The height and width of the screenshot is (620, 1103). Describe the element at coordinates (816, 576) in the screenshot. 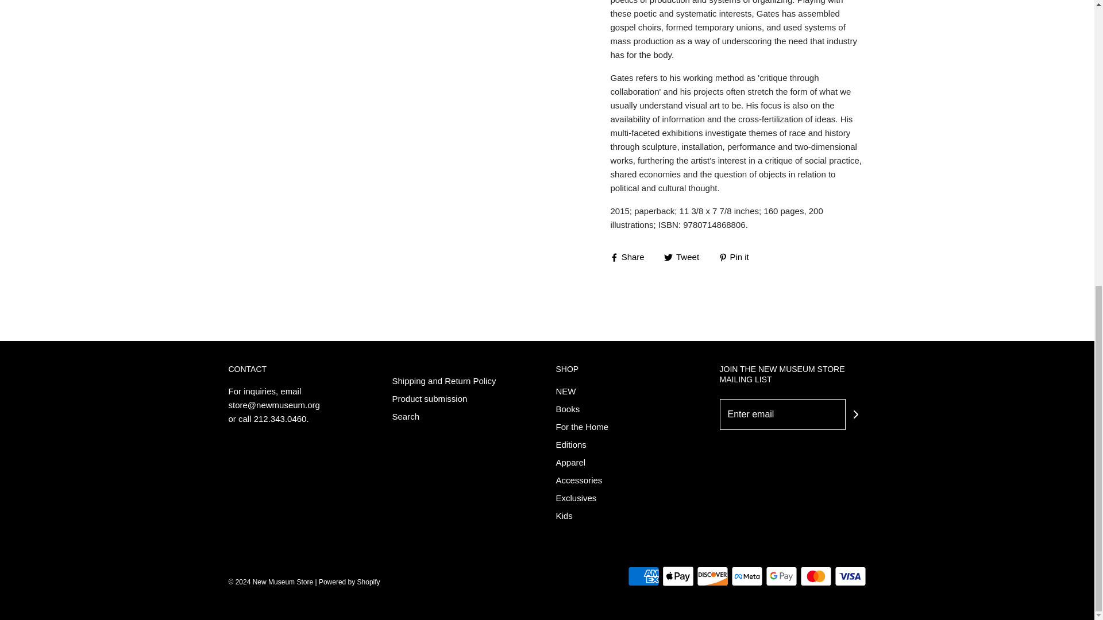

I see `Mastercard` at that location.